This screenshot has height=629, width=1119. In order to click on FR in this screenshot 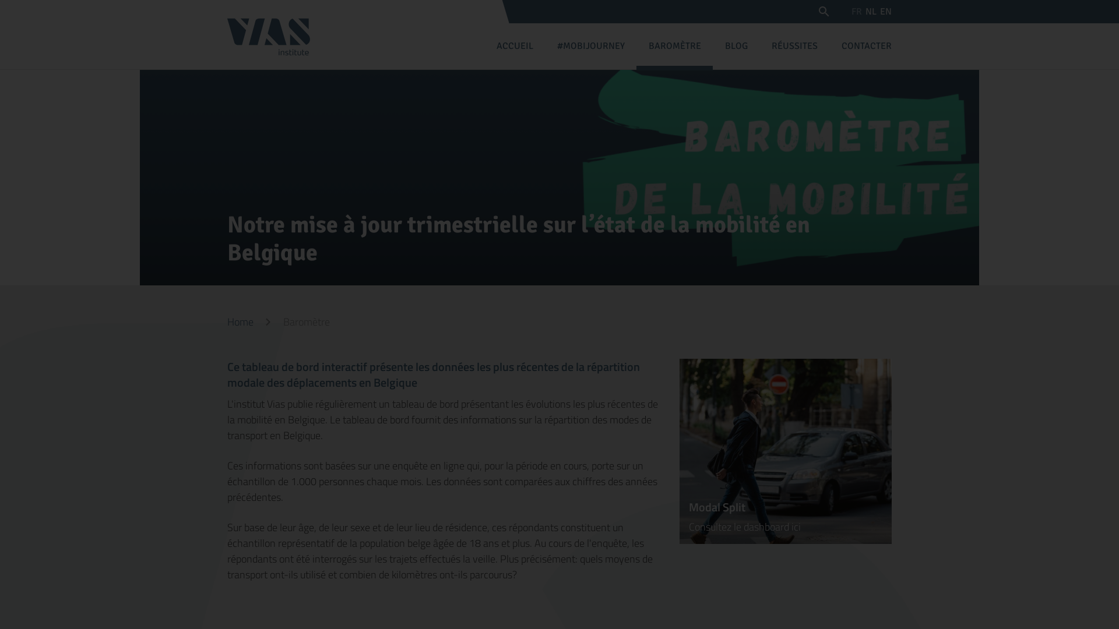, I will do `click(857, 12)`.